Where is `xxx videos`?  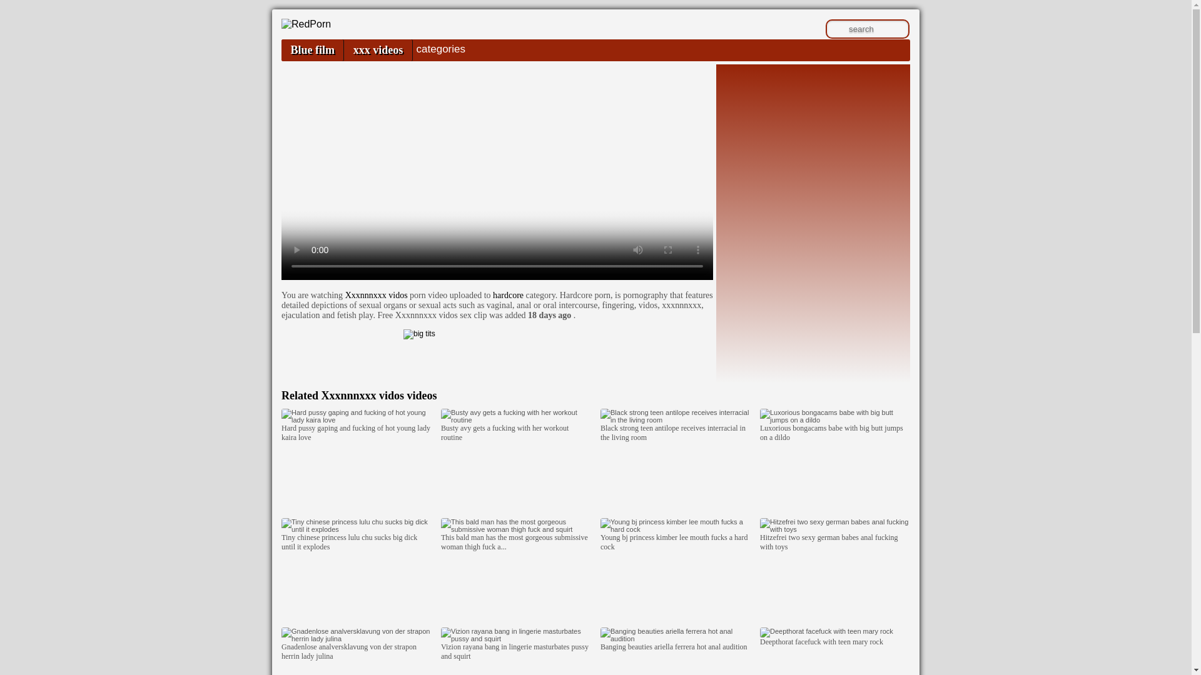
xxx videos is located at coordinates (378, 50).